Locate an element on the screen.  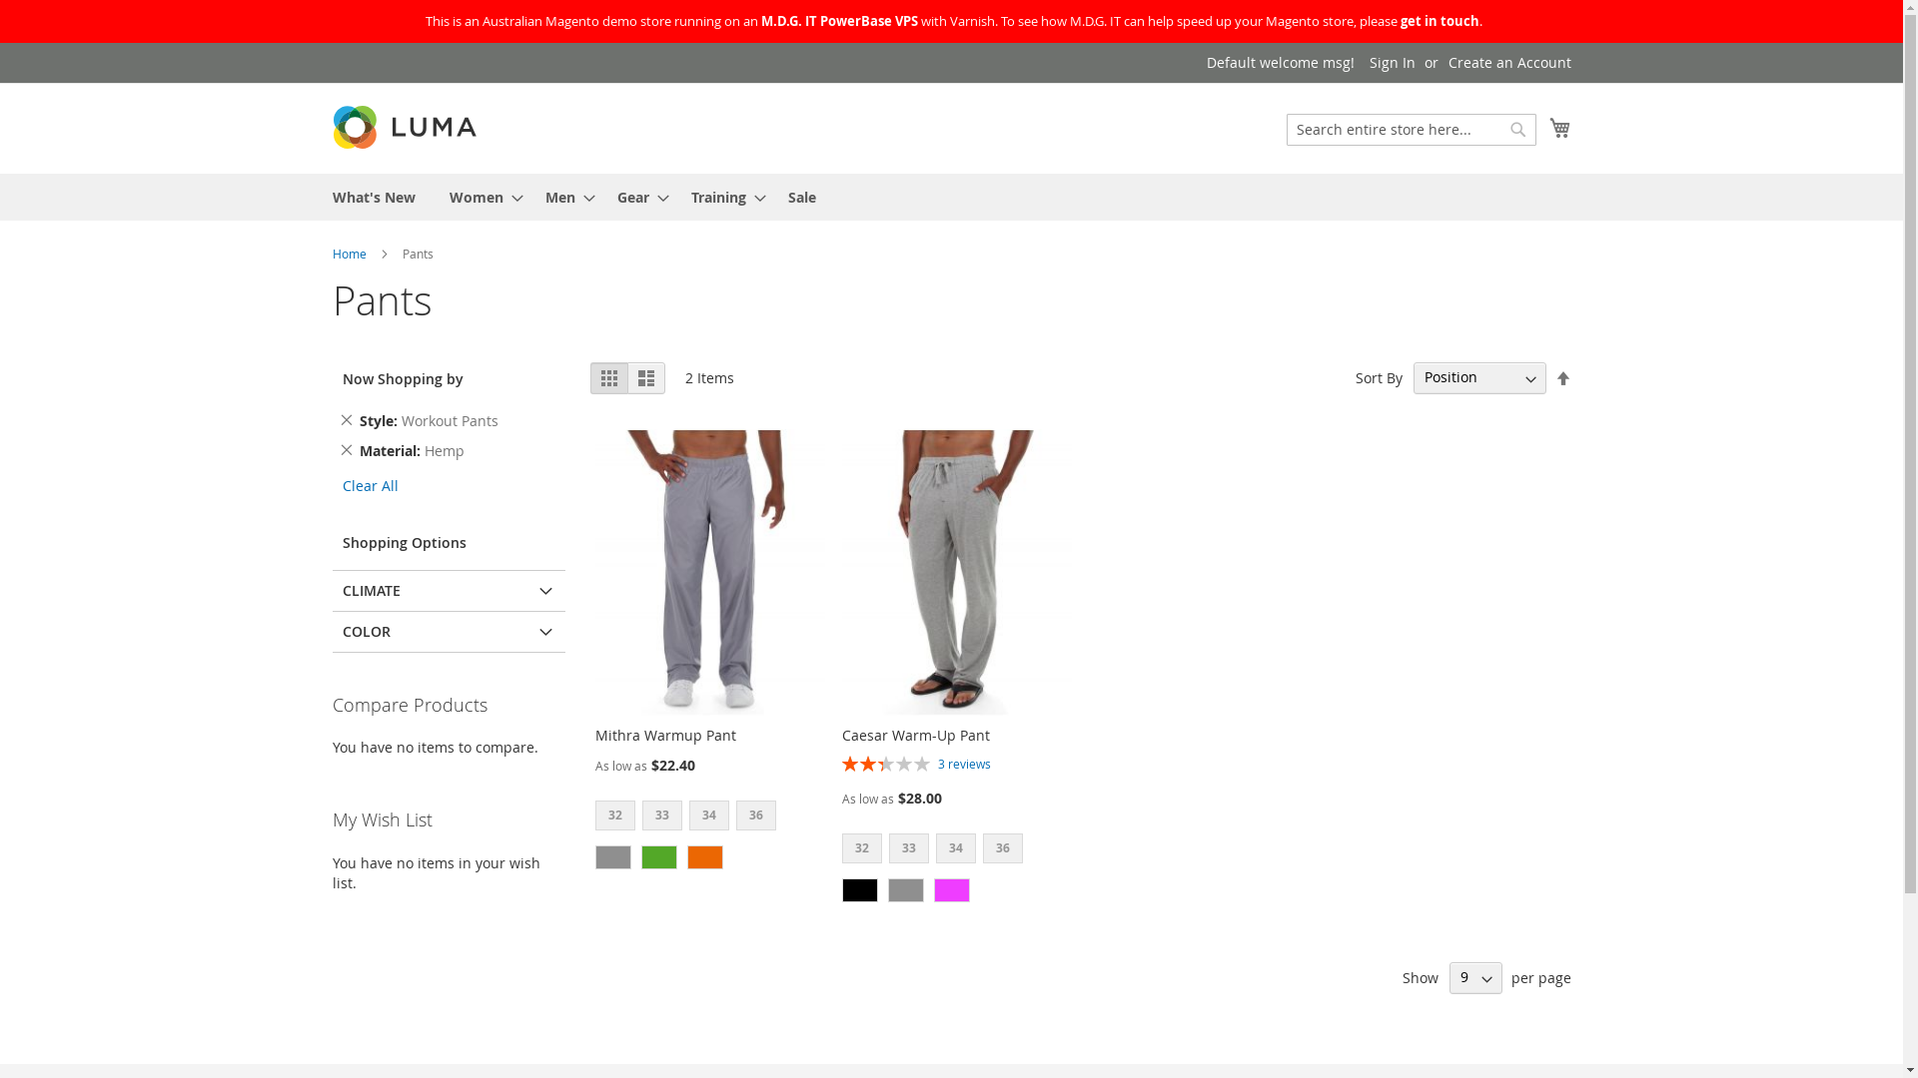
Gear is located at coordinates (637, 198).